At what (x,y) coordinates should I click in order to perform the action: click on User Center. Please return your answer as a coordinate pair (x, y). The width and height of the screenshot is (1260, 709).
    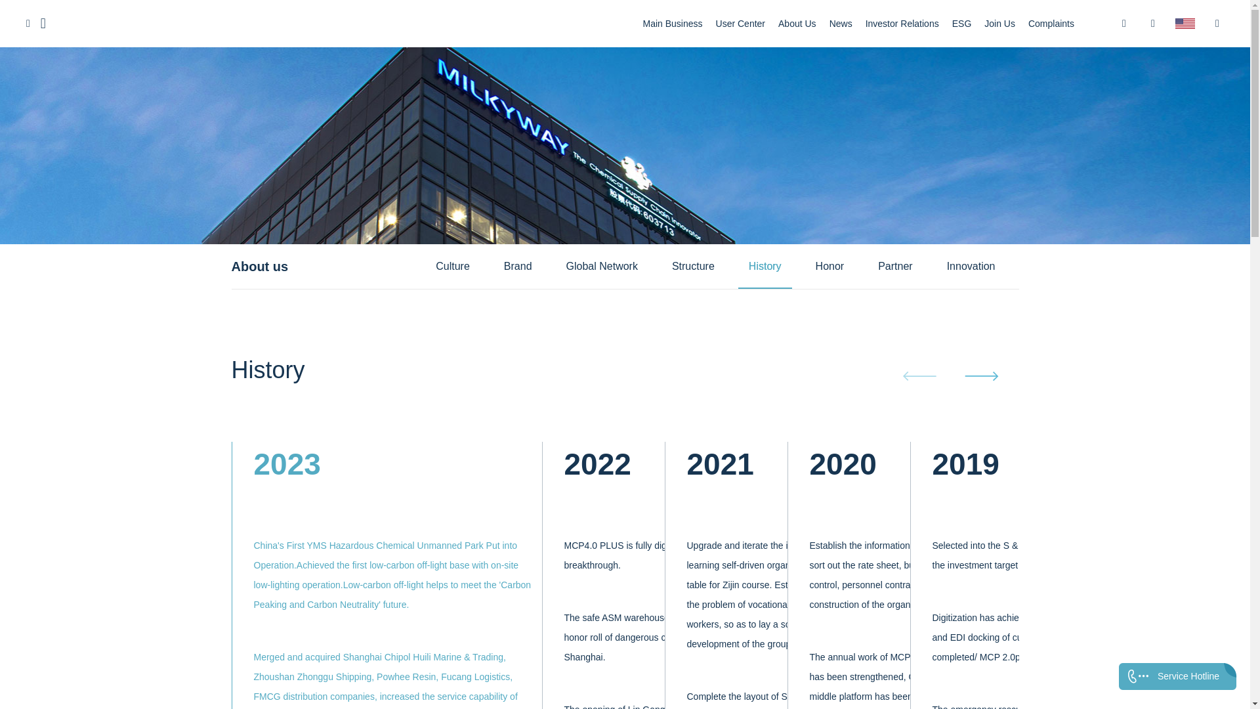
    Looking at the image, I should click on (740, 24).